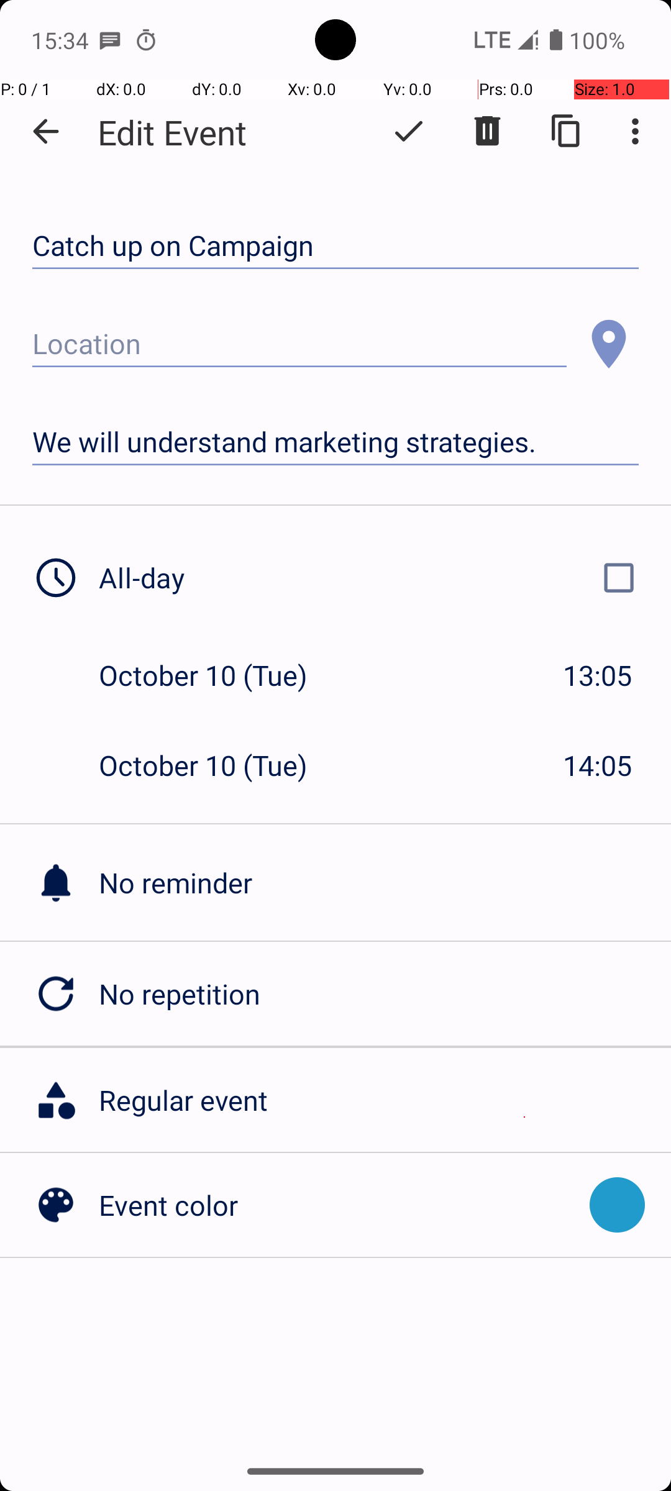 Image resolution: width=671 pixels, height=1491 pixels. What do you see at coordinates (598, 675) in the screenshot?
I see `13:05` at bounding box center [598, 675].